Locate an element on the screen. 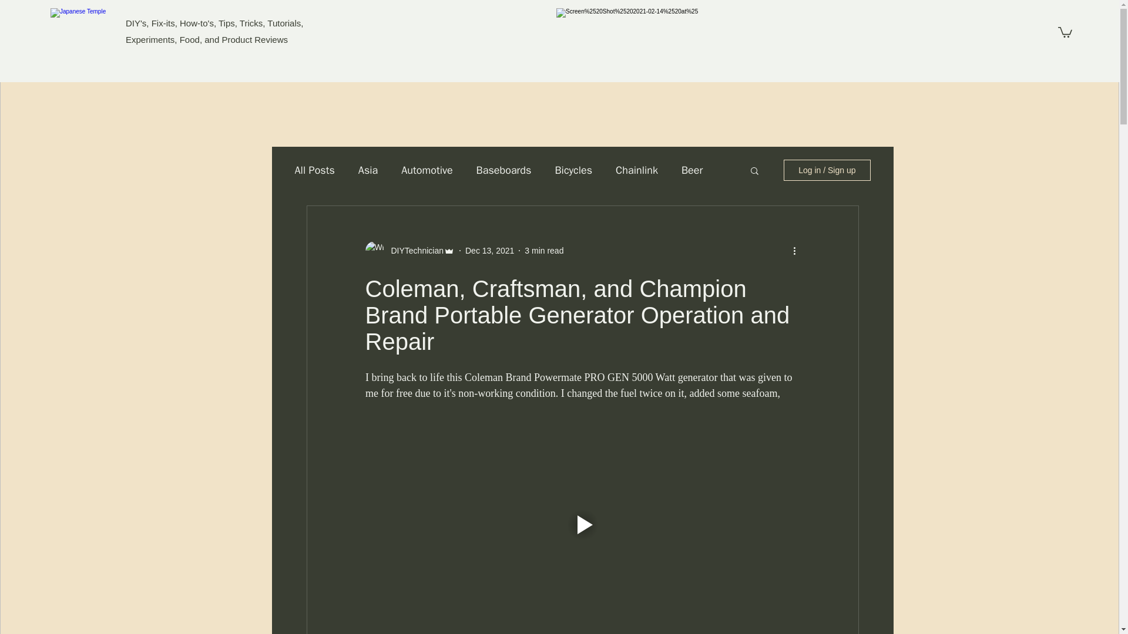 The height and width of the screenshot is (634, 1128). Bicycles is located at coordinates (573, 170).